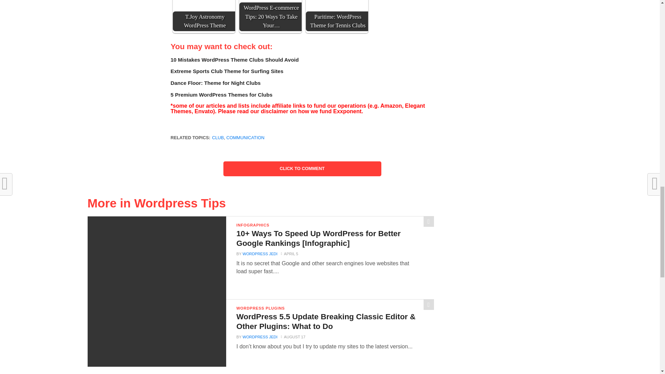 The image size is (665, 374). Describe the element at coordinates (337, 3) in the screenshot. I see `Paritime: WordPress Theme for Tennis Clubs` at that location.